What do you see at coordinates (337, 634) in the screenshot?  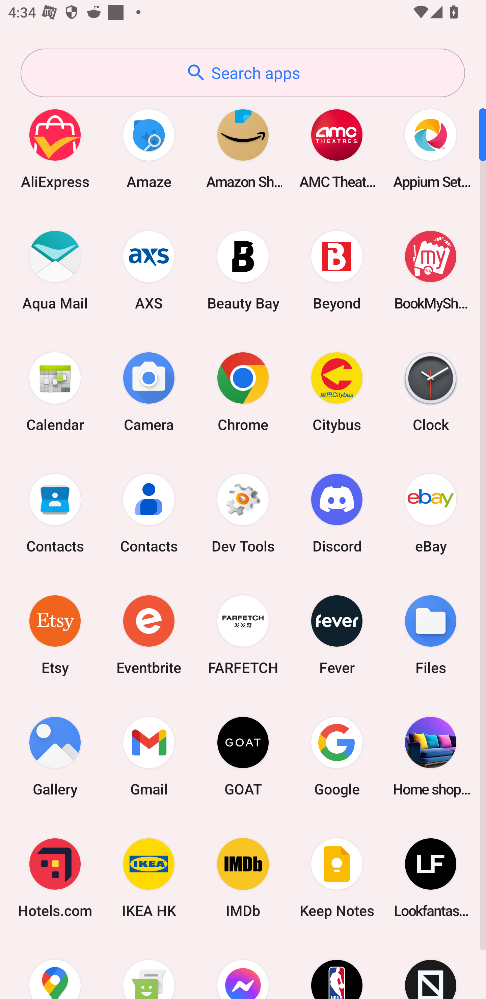 I see `Fever` at bounding box center [337, 634].